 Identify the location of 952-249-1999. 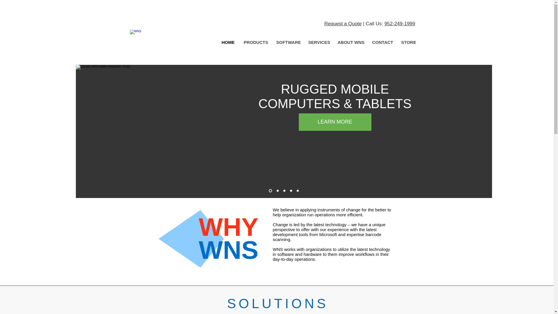
(400, 24).